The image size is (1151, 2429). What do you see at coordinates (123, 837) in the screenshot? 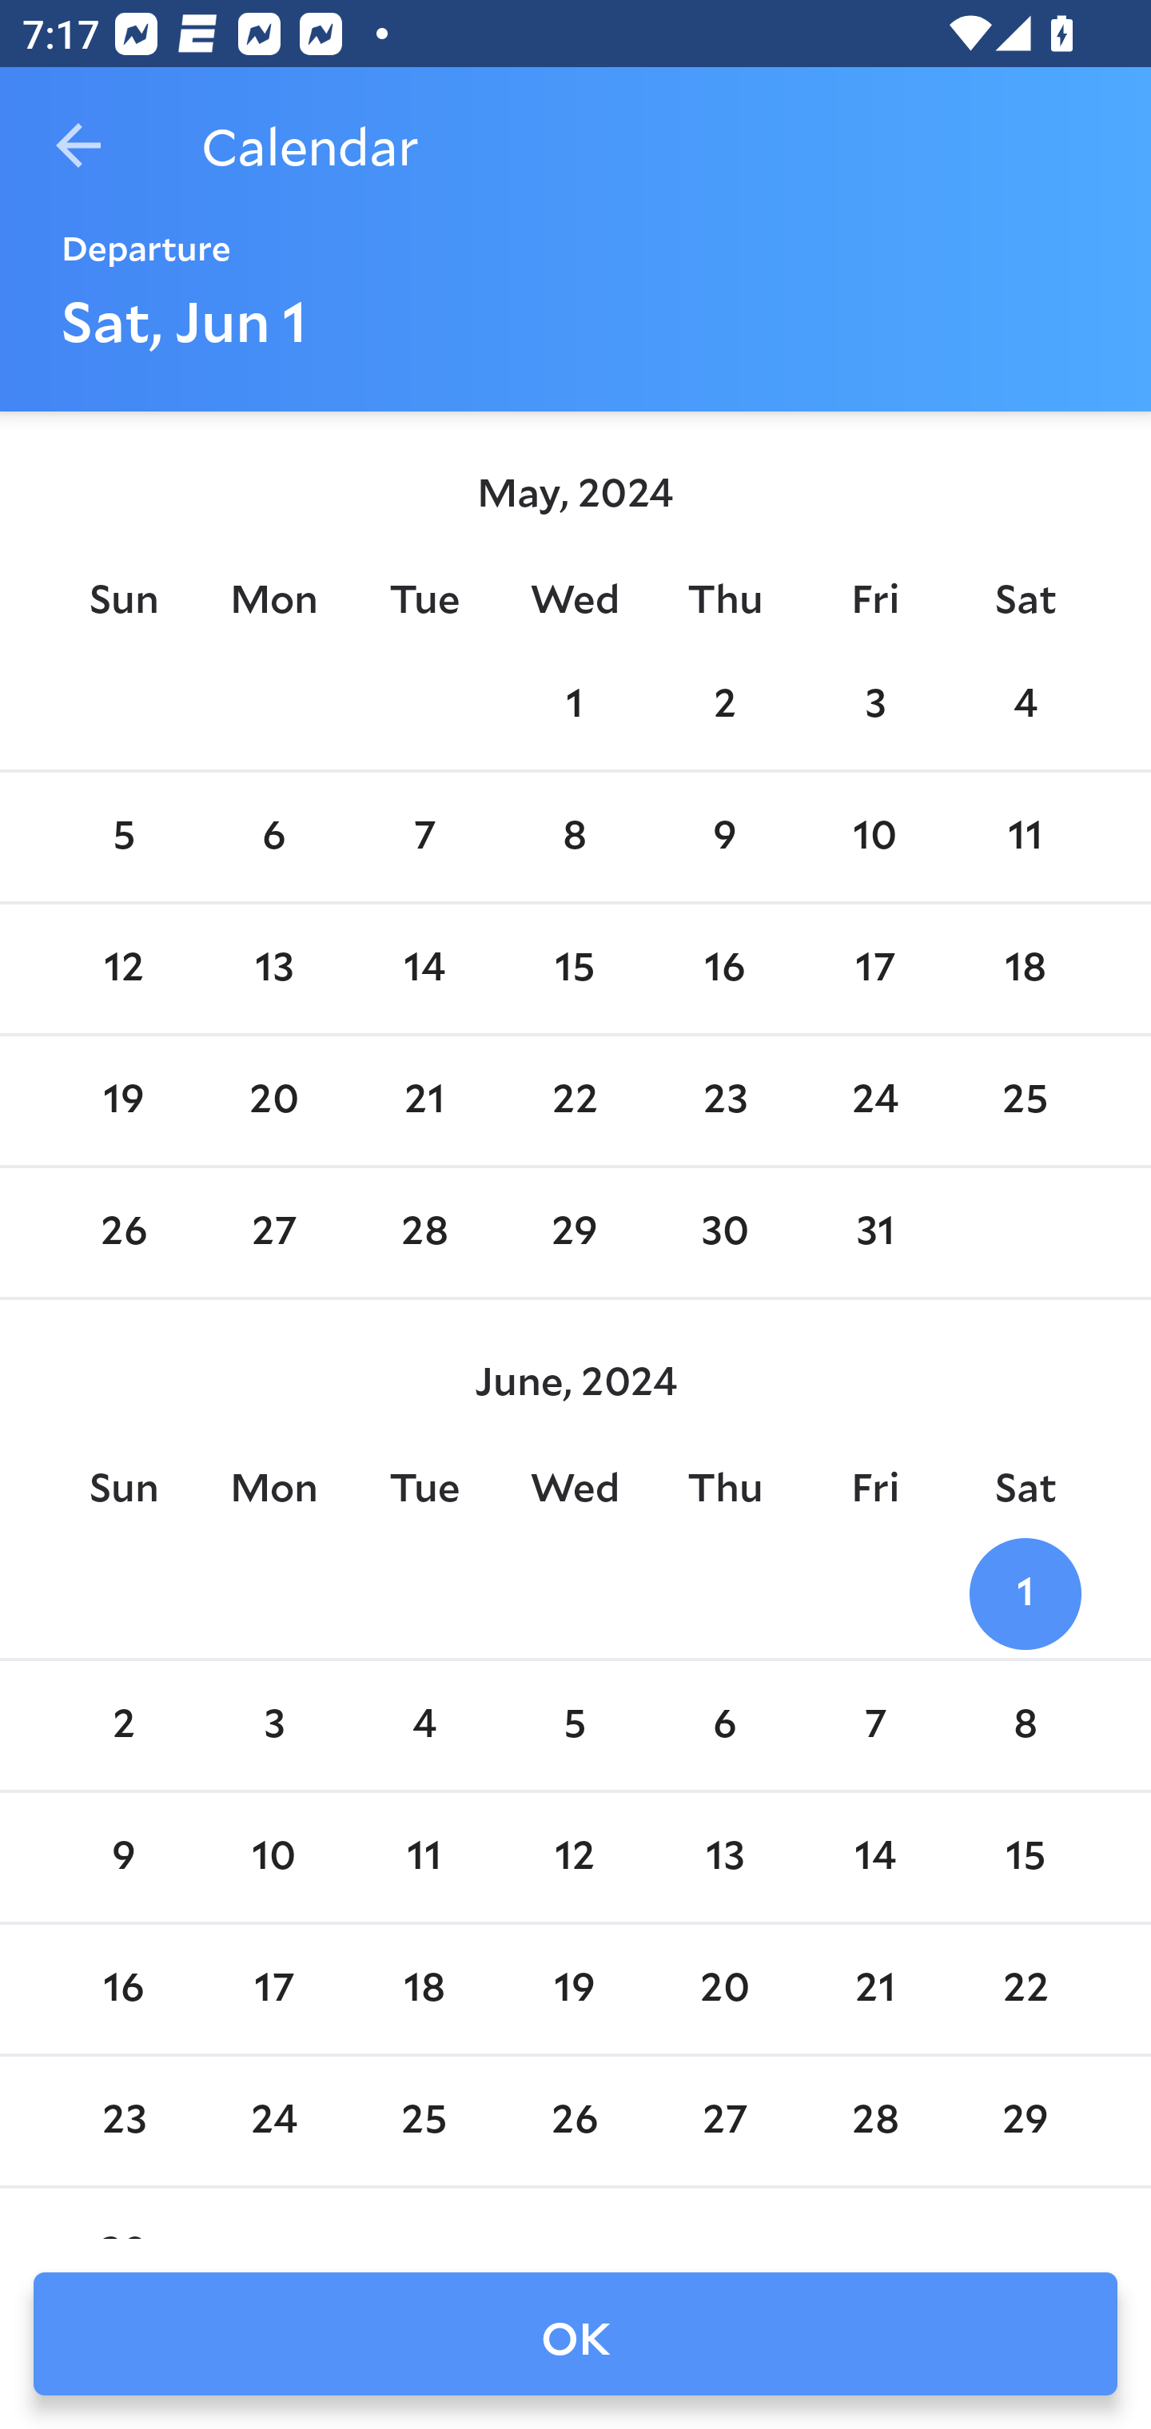
I see `5` at bounding box center [123, 837].